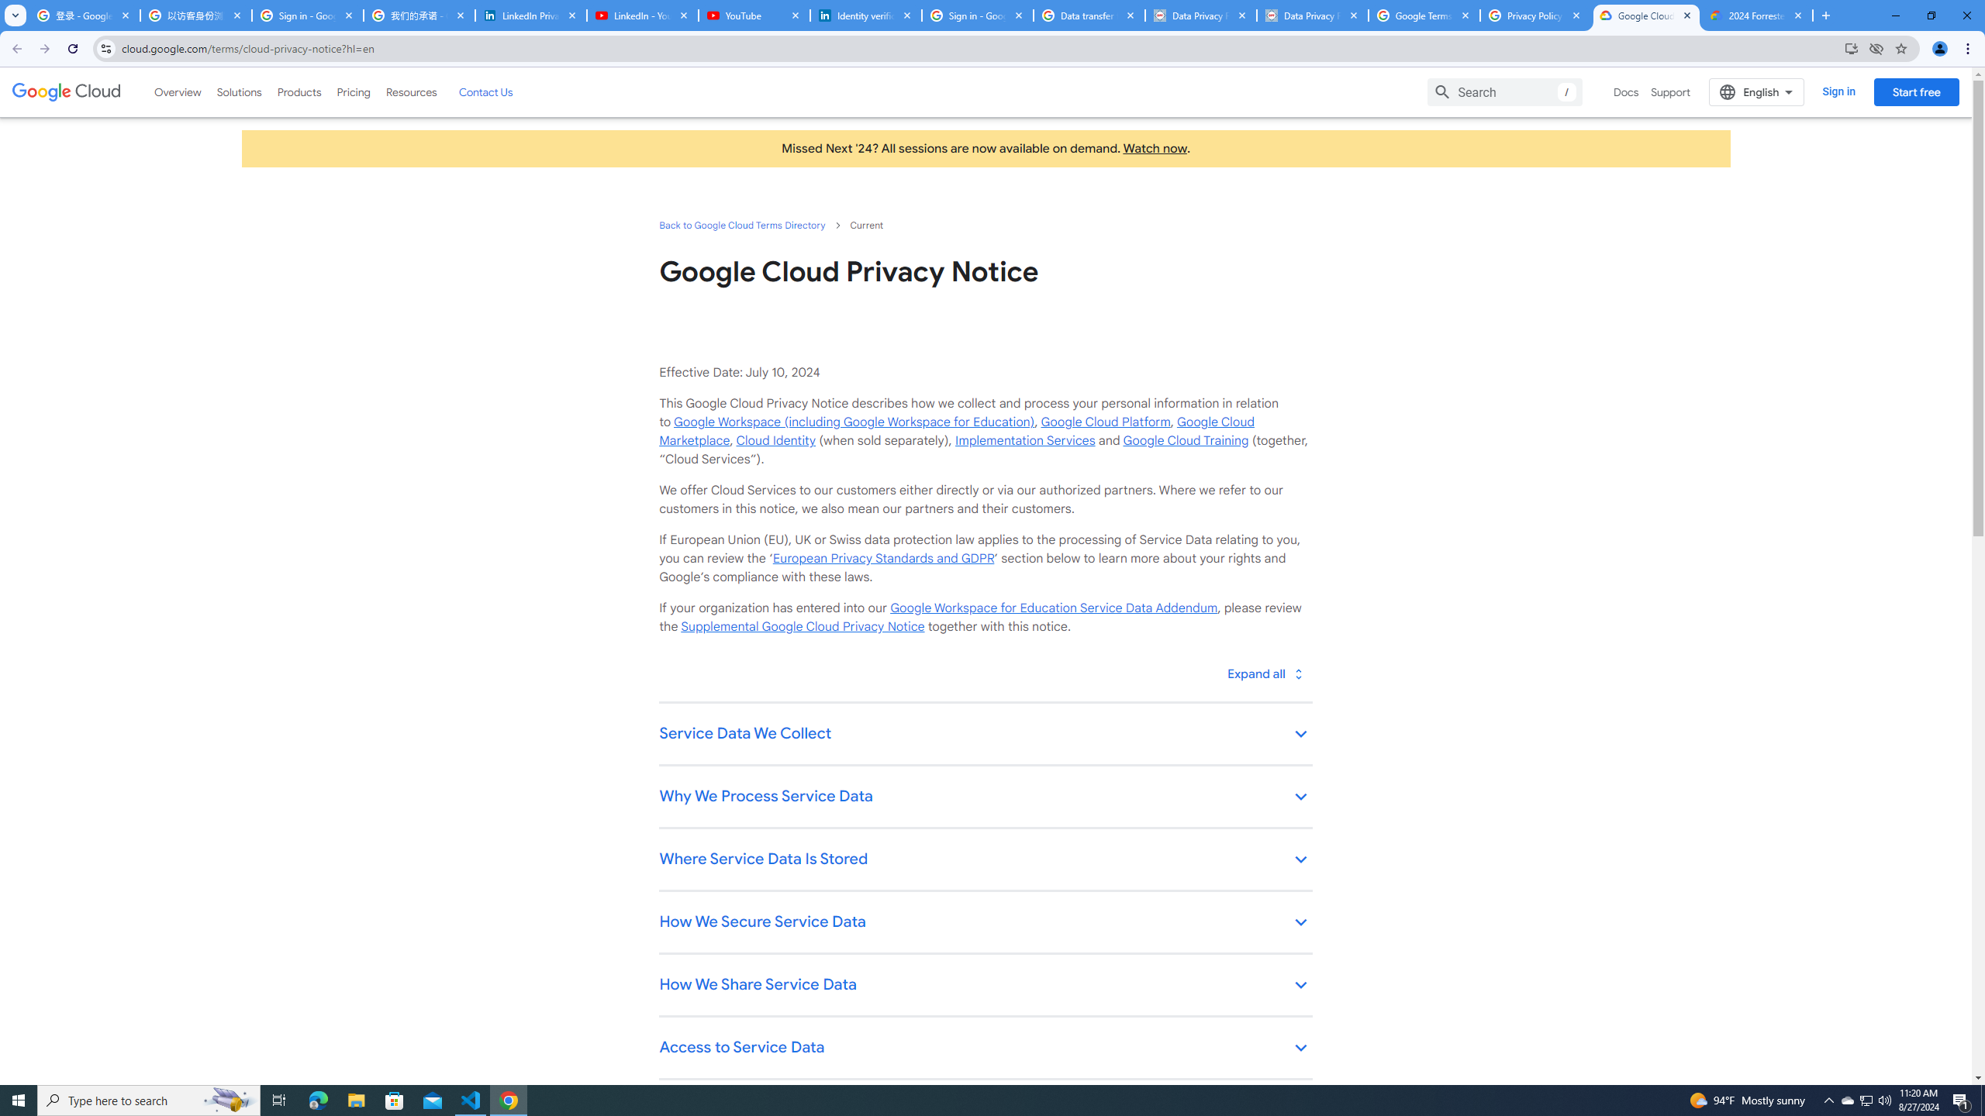 The height and width of the screenshot is (1116, 1985). I want to click on Google Cloud Platform, so click(1106, 422).